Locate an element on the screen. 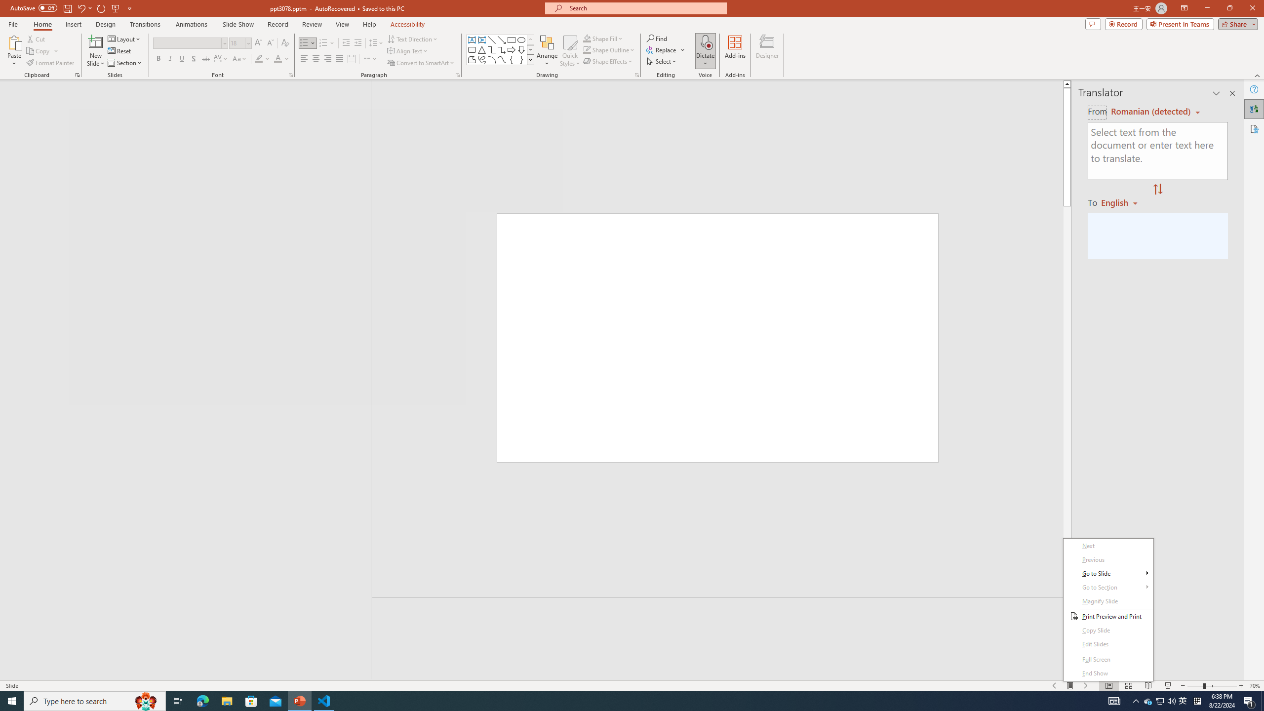 Image resolution: width=1264 pixels, height=711 pixels. Shape Outline is located at coordinates (609, 49).